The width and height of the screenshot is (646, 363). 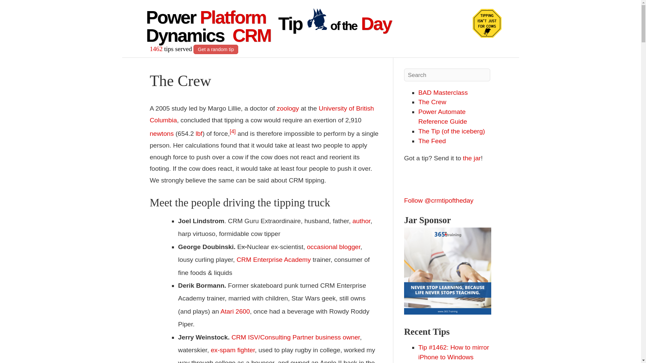 I want to click on Ancient Atari 2600, so click(x=235, y=311).